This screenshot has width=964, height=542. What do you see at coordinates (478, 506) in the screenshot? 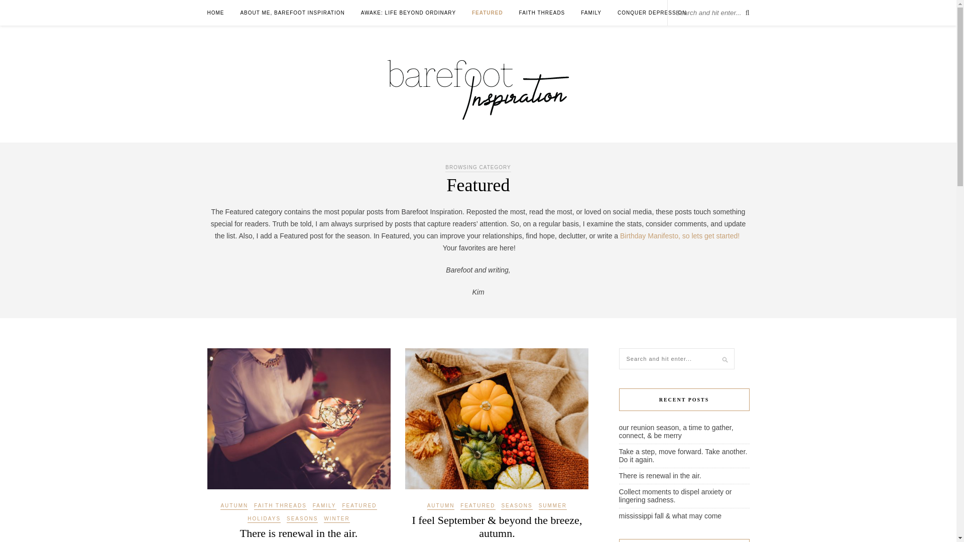
I see `FEATURED` at bounding box center [478, 506].